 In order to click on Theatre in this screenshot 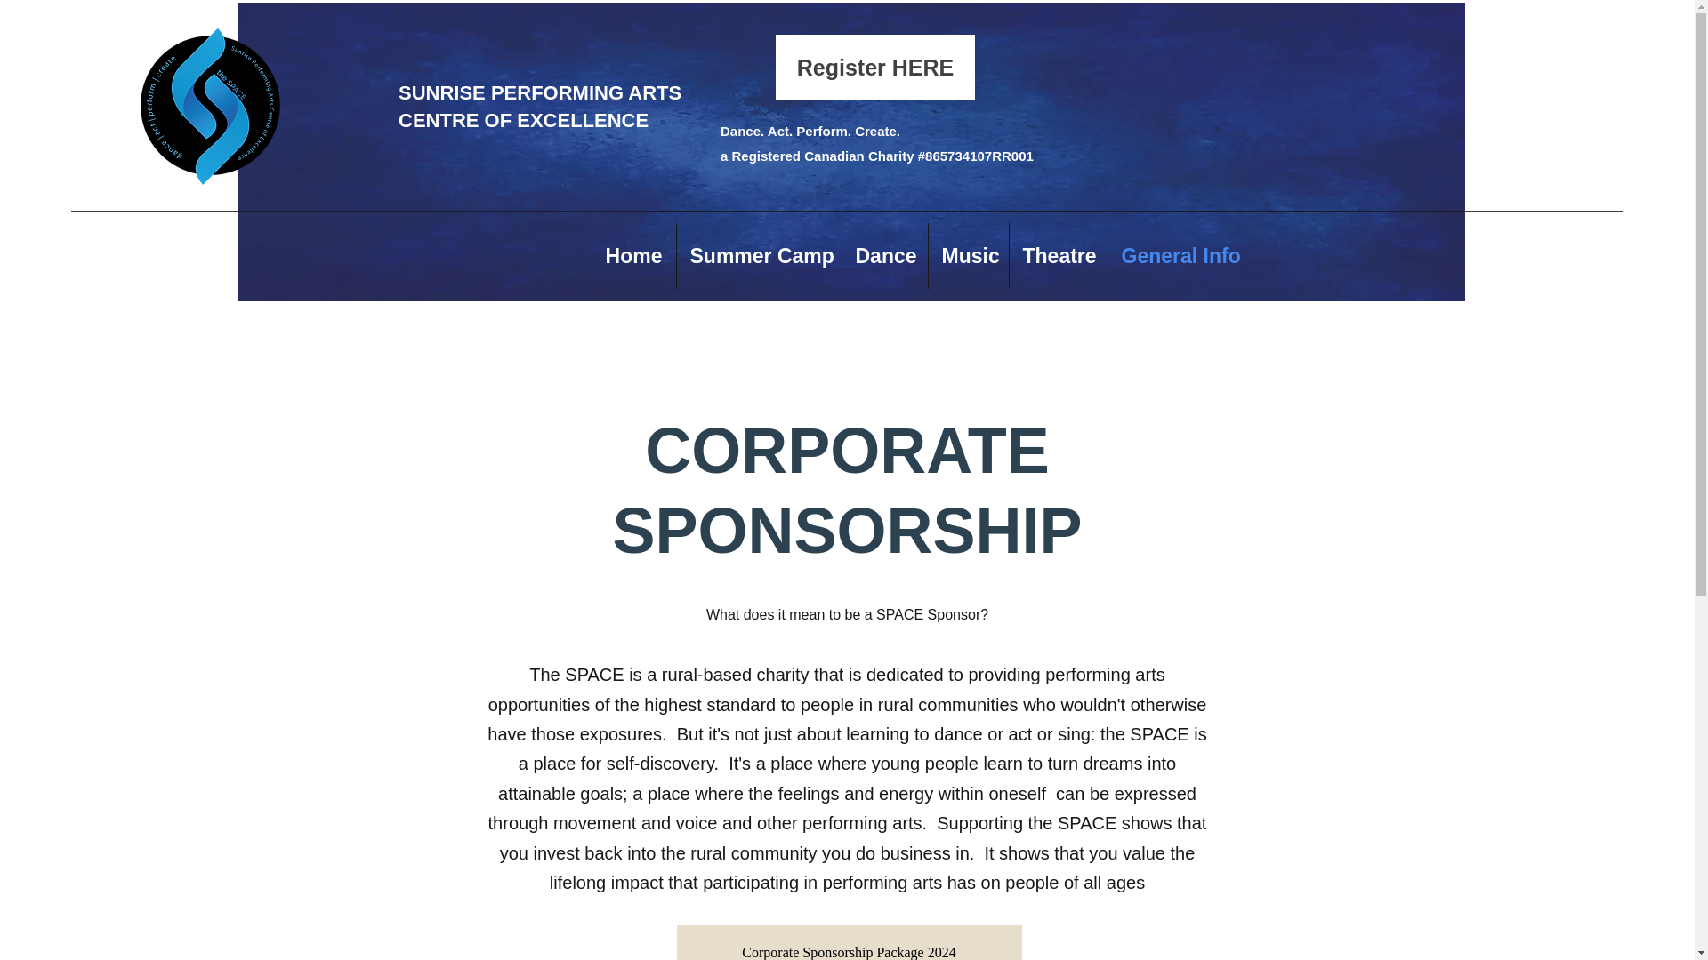, I will do `click(1058, 256)`.